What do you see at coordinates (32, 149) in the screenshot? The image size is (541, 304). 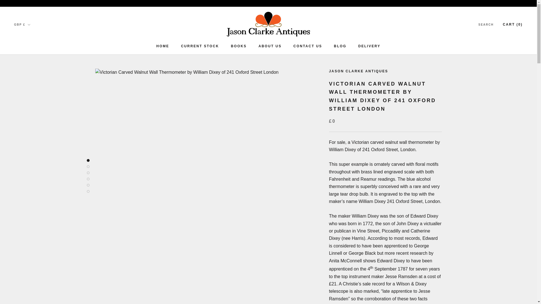 I see `BAM` at bounding box center [32, 149].